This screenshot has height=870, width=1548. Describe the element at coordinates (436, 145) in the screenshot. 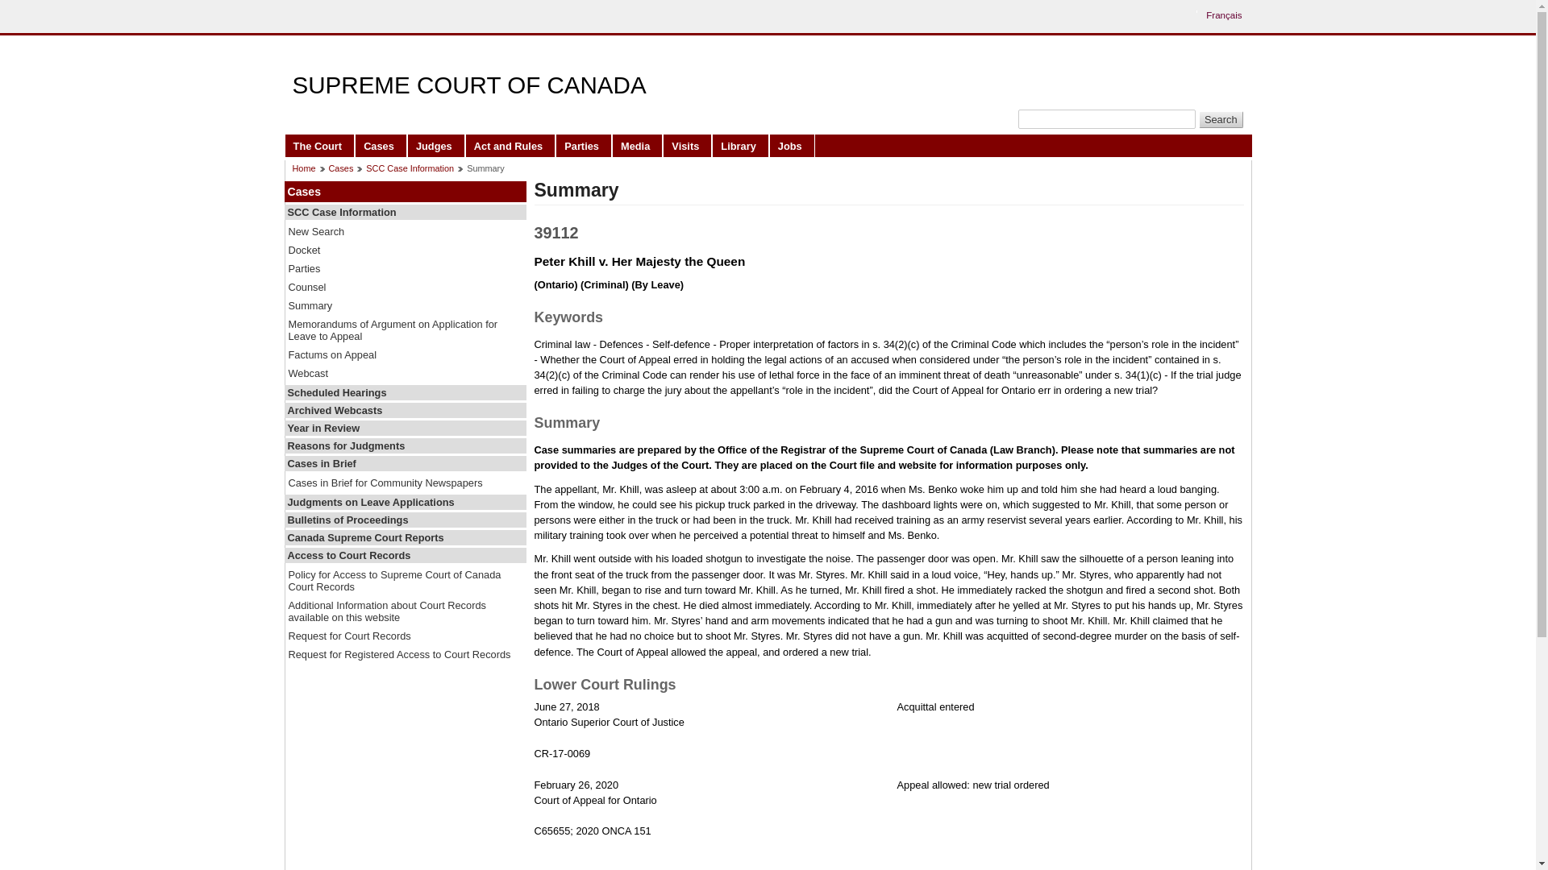

I see `Judges` at that location.